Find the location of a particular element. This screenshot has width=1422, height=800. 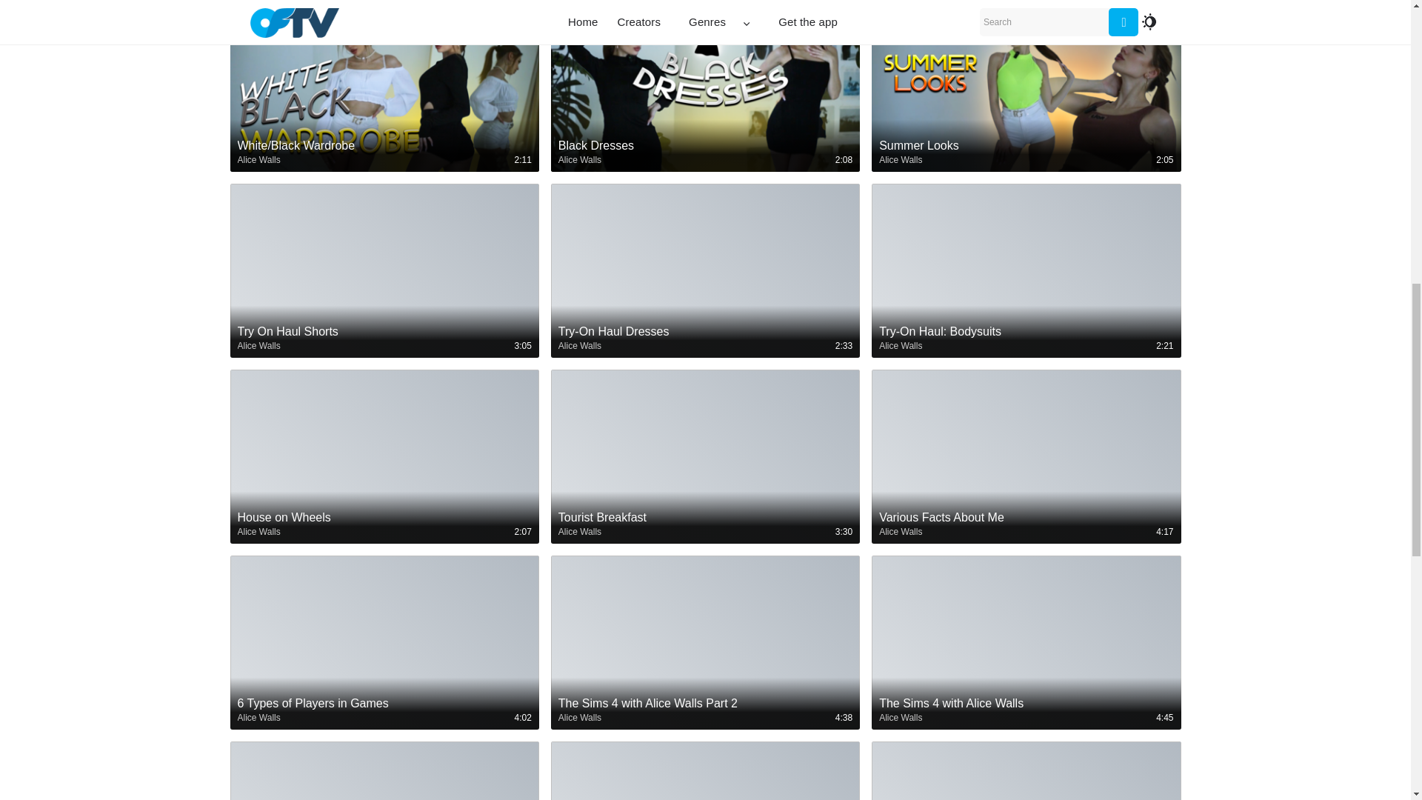

Alice Walls is located at coordinates (258, 345).